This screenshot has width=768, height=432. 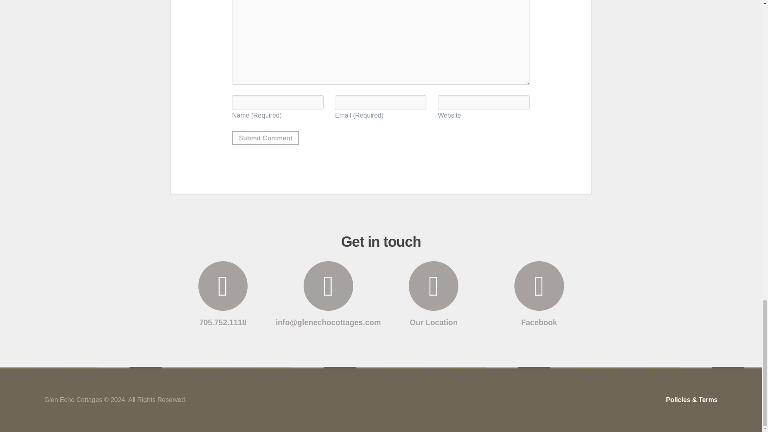 What do you see at coordinates (266, 138) in the screenshot?
I see `Submit Comment` at bounding box center [266, 138].